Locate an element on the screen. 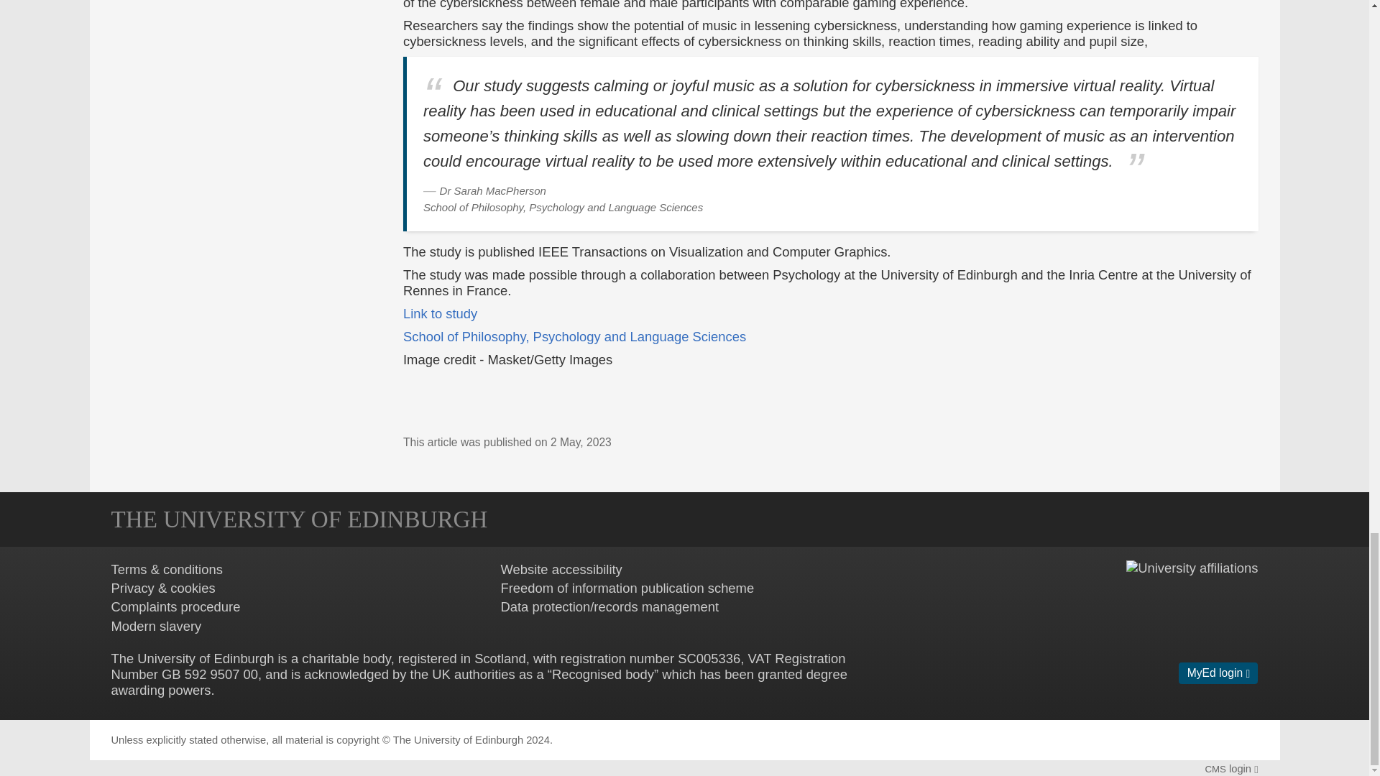 This screenshot has width=1380, height=776. Recognised body is located at coordinates (603, 674).